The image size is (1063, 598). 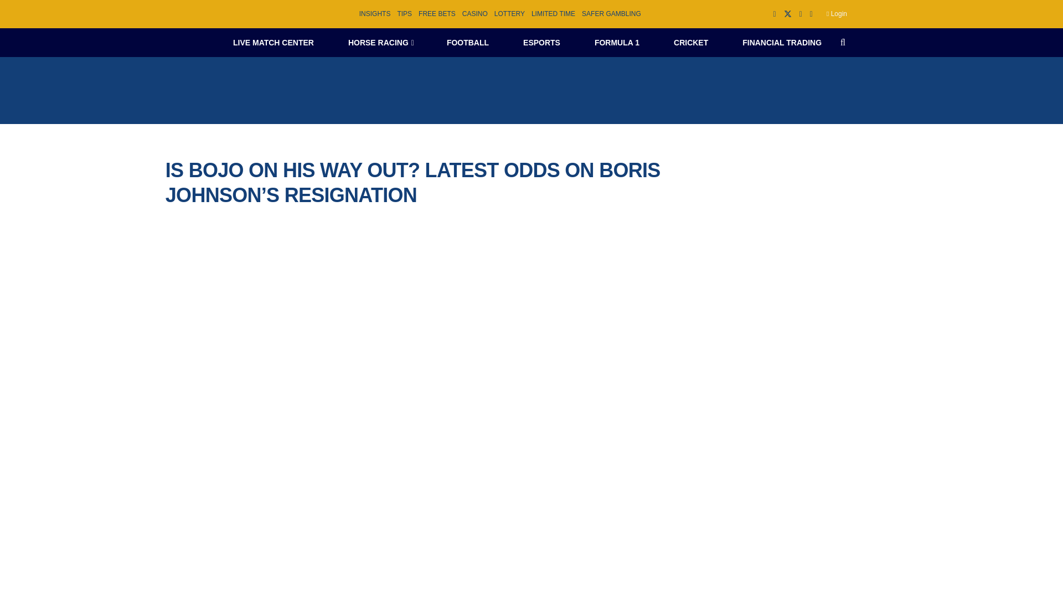 I want to click on FORMULA 1, so click(x=617, y=42).